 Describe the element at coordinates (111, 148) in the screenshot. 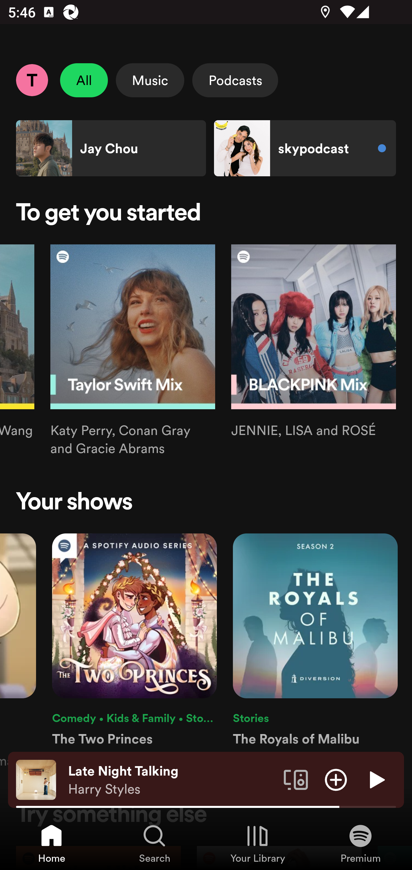

I see `Jay Chou Shortcut Jay Chou` at that location.